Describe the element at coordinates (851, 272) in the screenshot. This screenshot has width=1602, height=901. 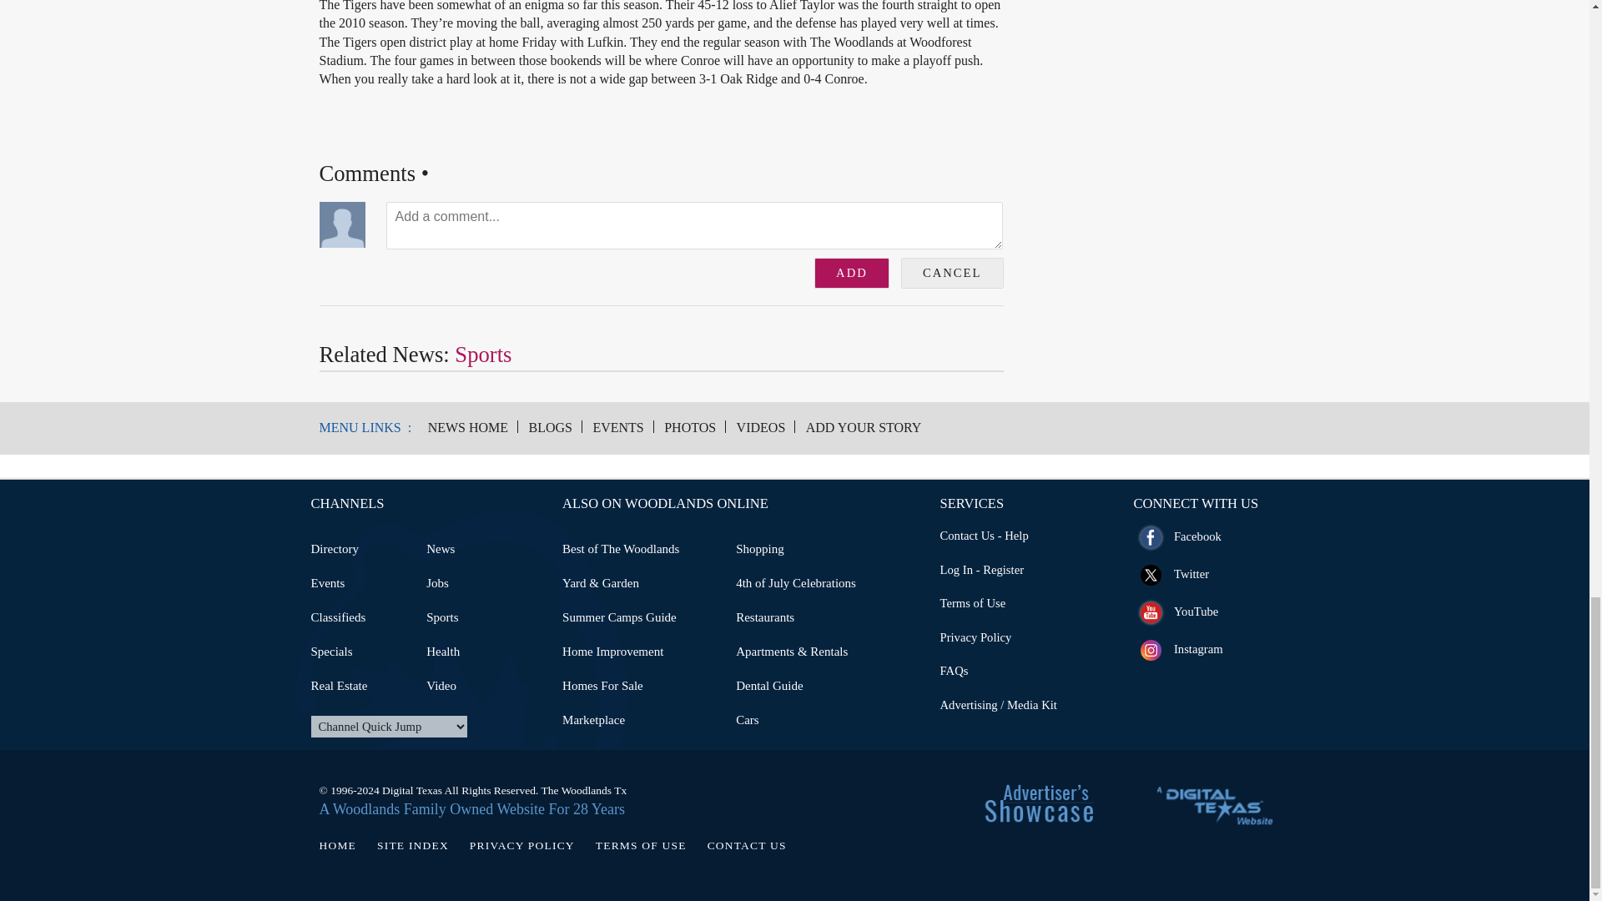
I see `Add` at that location.